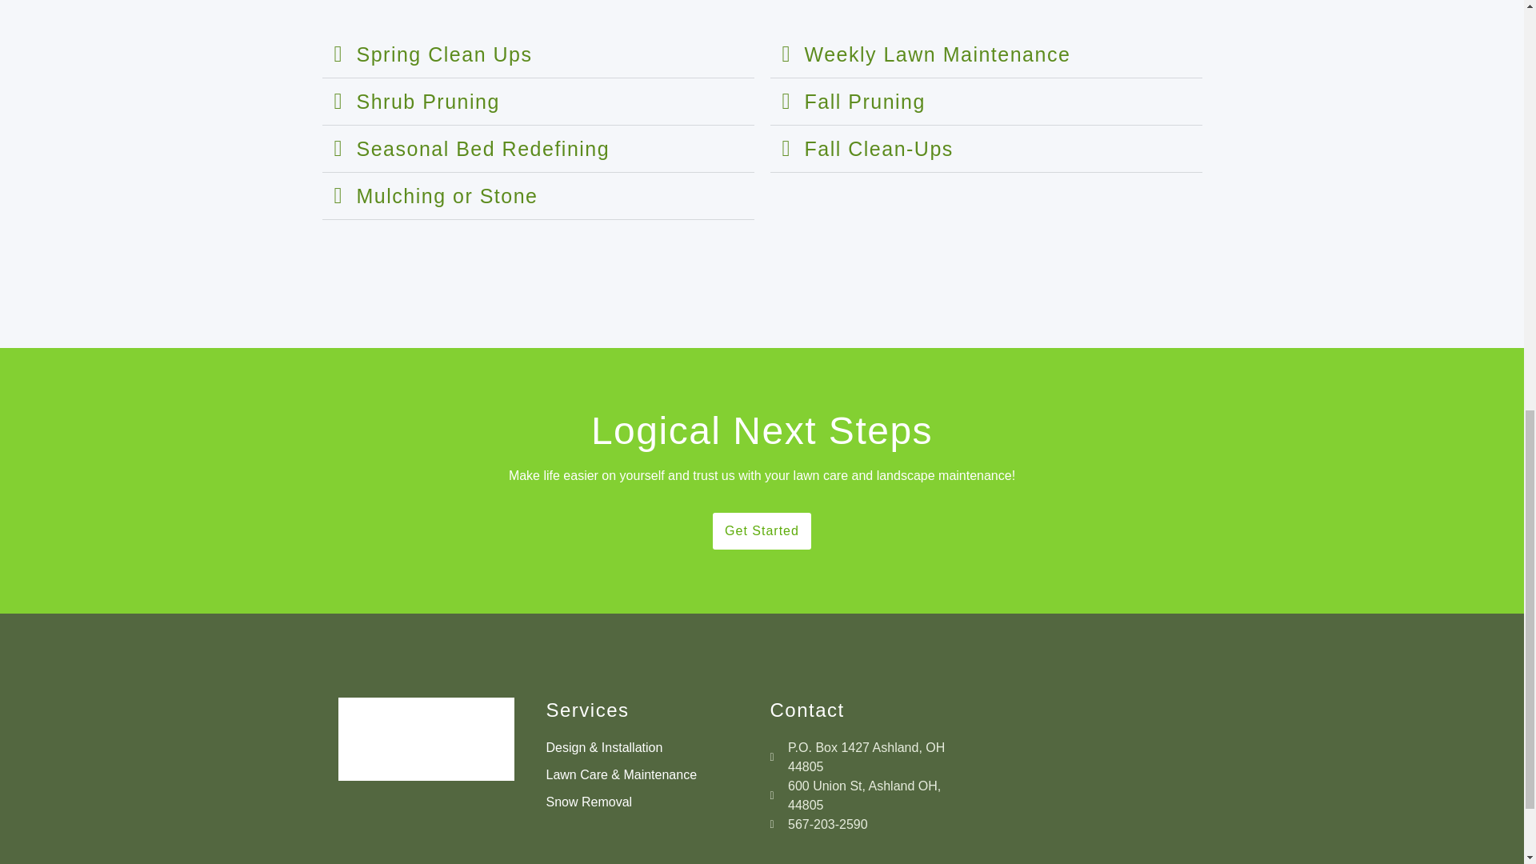  What do you see at coordinates (879, 148) in the screenshot?
I see `Fall Clean-Ups` at bounding box center [879, 148].